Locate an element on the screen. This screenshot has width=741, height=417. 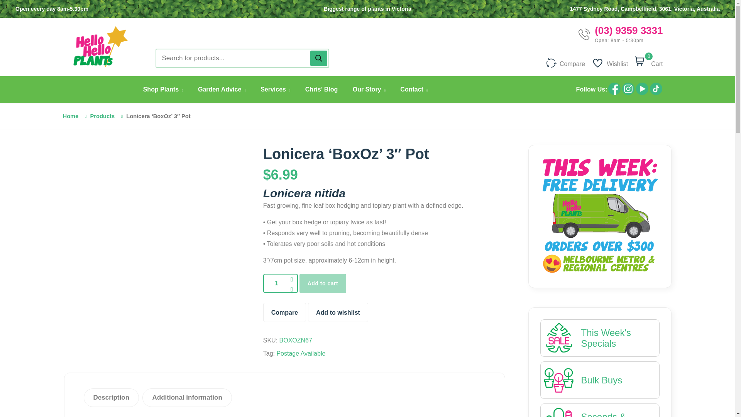
Cart is located at coordinates (655, 62).